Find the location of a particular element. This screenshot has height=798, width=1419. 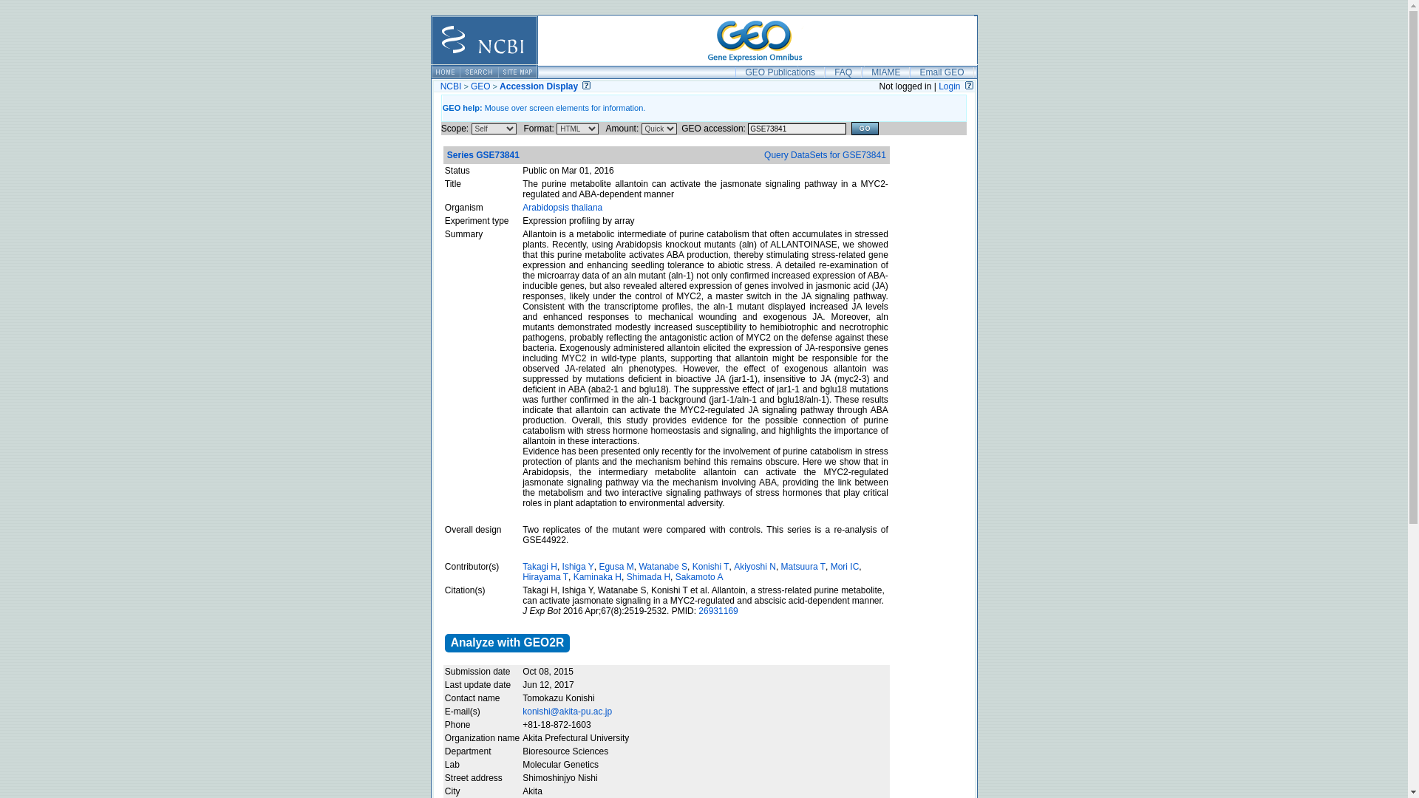

Series GSE73841 is located at coordinates (483, 155).